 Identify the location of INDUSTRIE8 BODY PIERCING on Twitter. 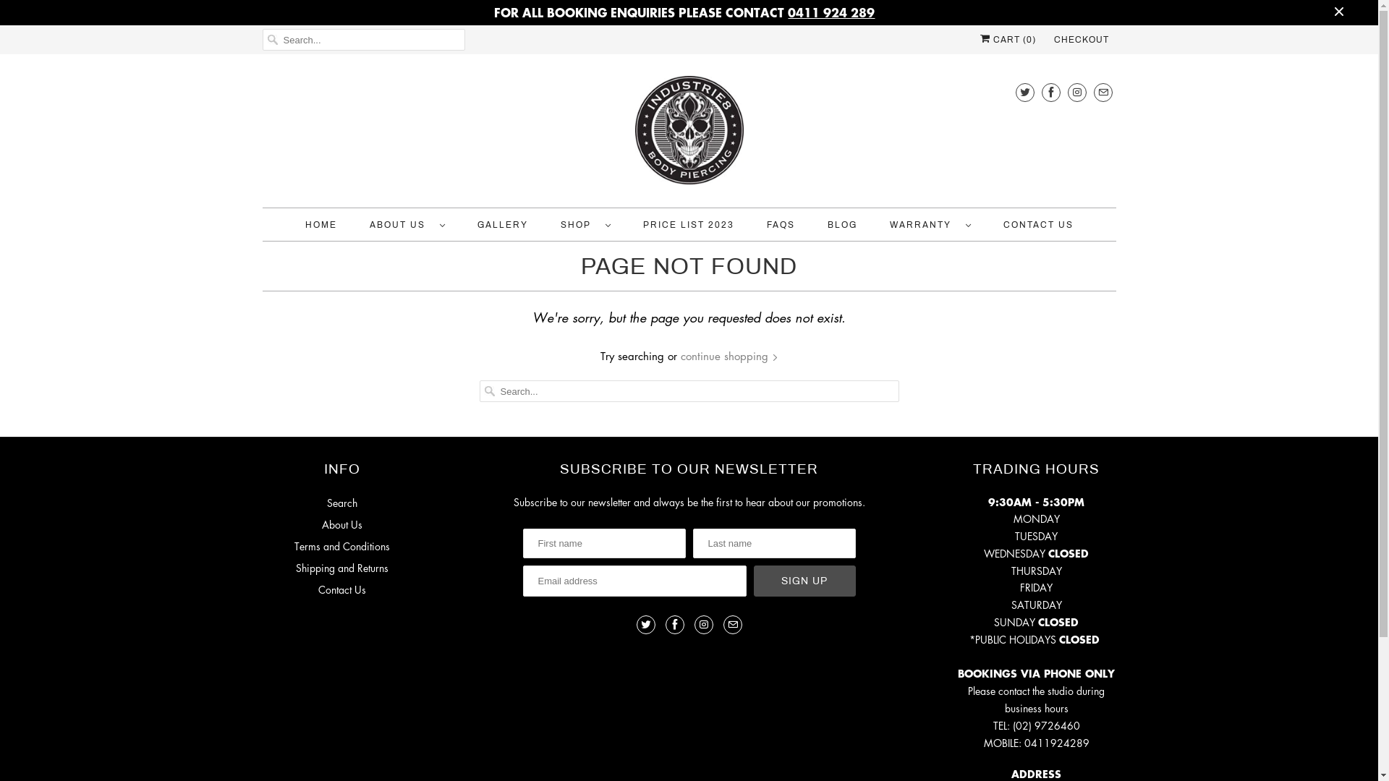
(1025, 93).